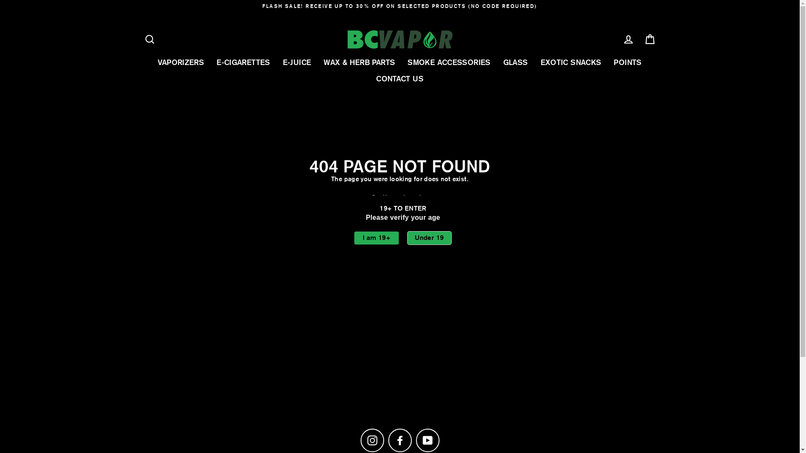 This screenshot has width=806, height=453. I want to click on E-CIGARETTES, so click(243, 62).